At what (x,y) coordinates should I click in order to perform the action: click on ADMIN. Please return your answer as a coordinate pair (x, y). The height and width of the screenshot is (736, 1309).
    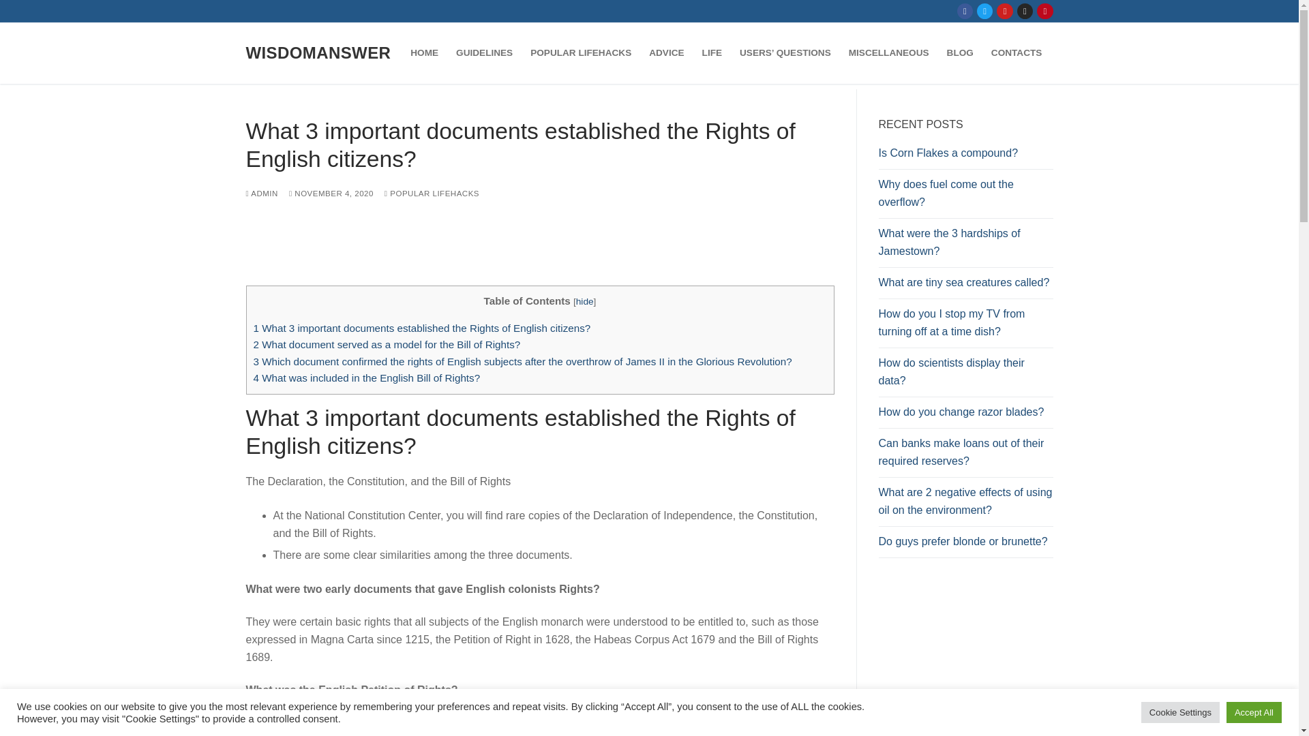
    Looking at the image, I should click on (262, 194).